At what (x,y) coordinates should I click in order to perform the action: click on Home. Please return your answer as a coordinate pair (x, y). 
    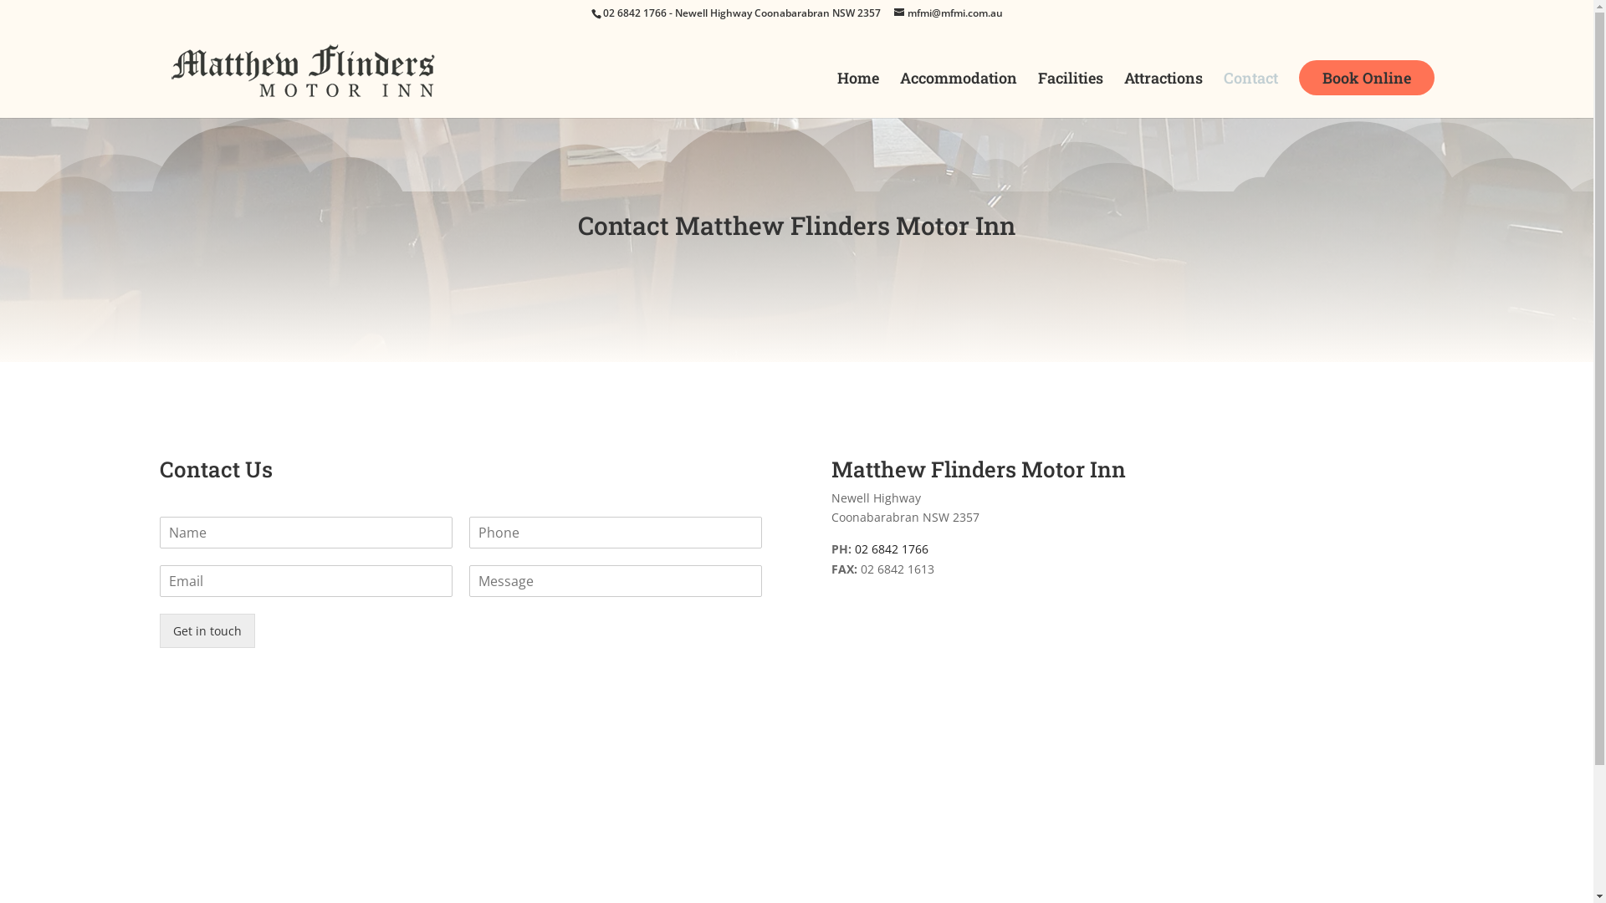
    Looking at the image, I should click on (857, 95).